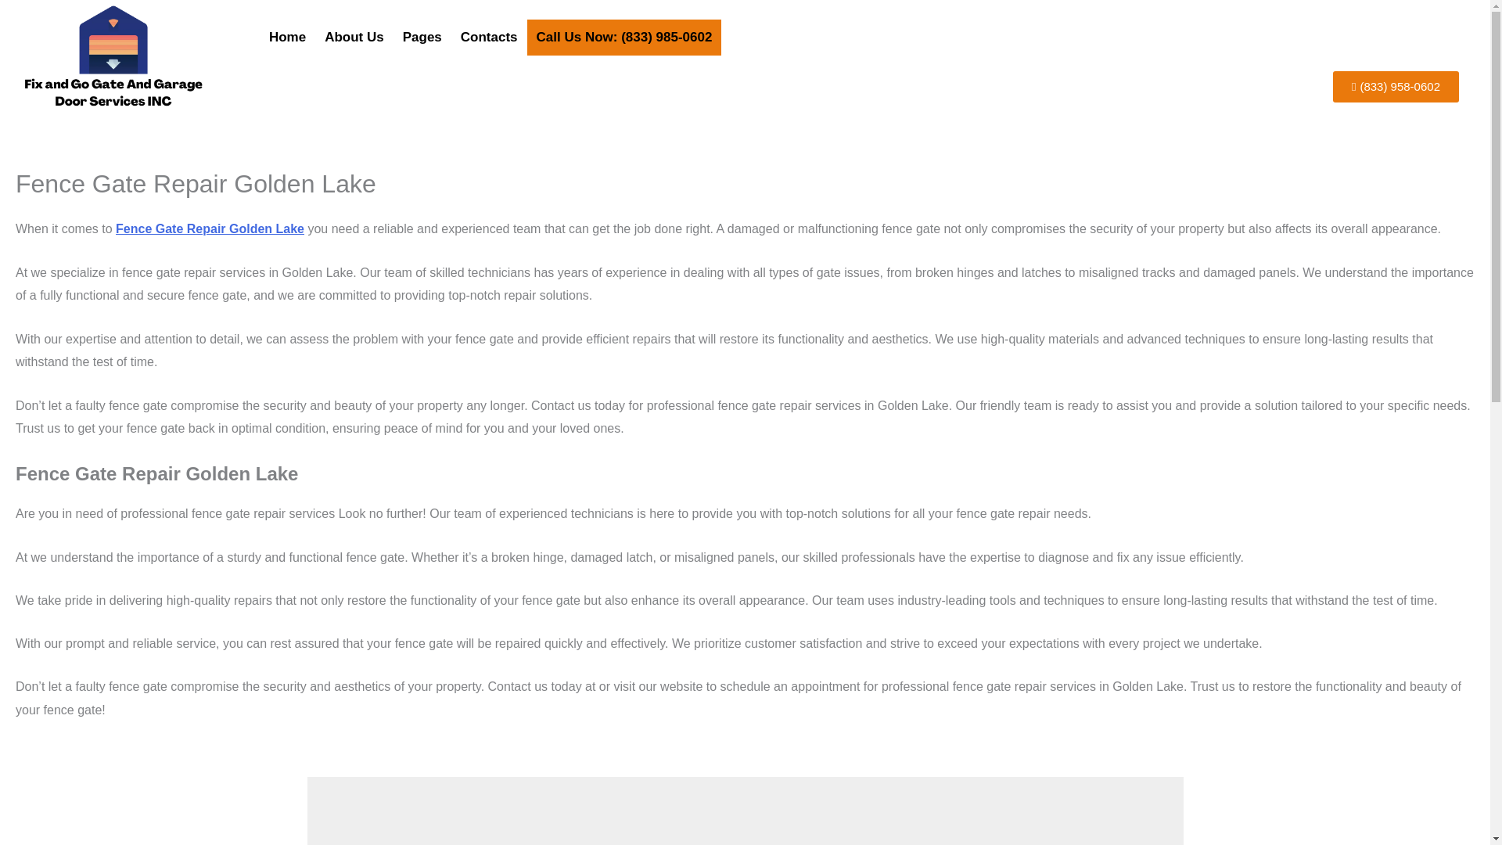  What do you see at coordinates (210, 228) in the screenshot?
I see `Fence Gate Repair Golden Lake` at bounding box center [210, 228].